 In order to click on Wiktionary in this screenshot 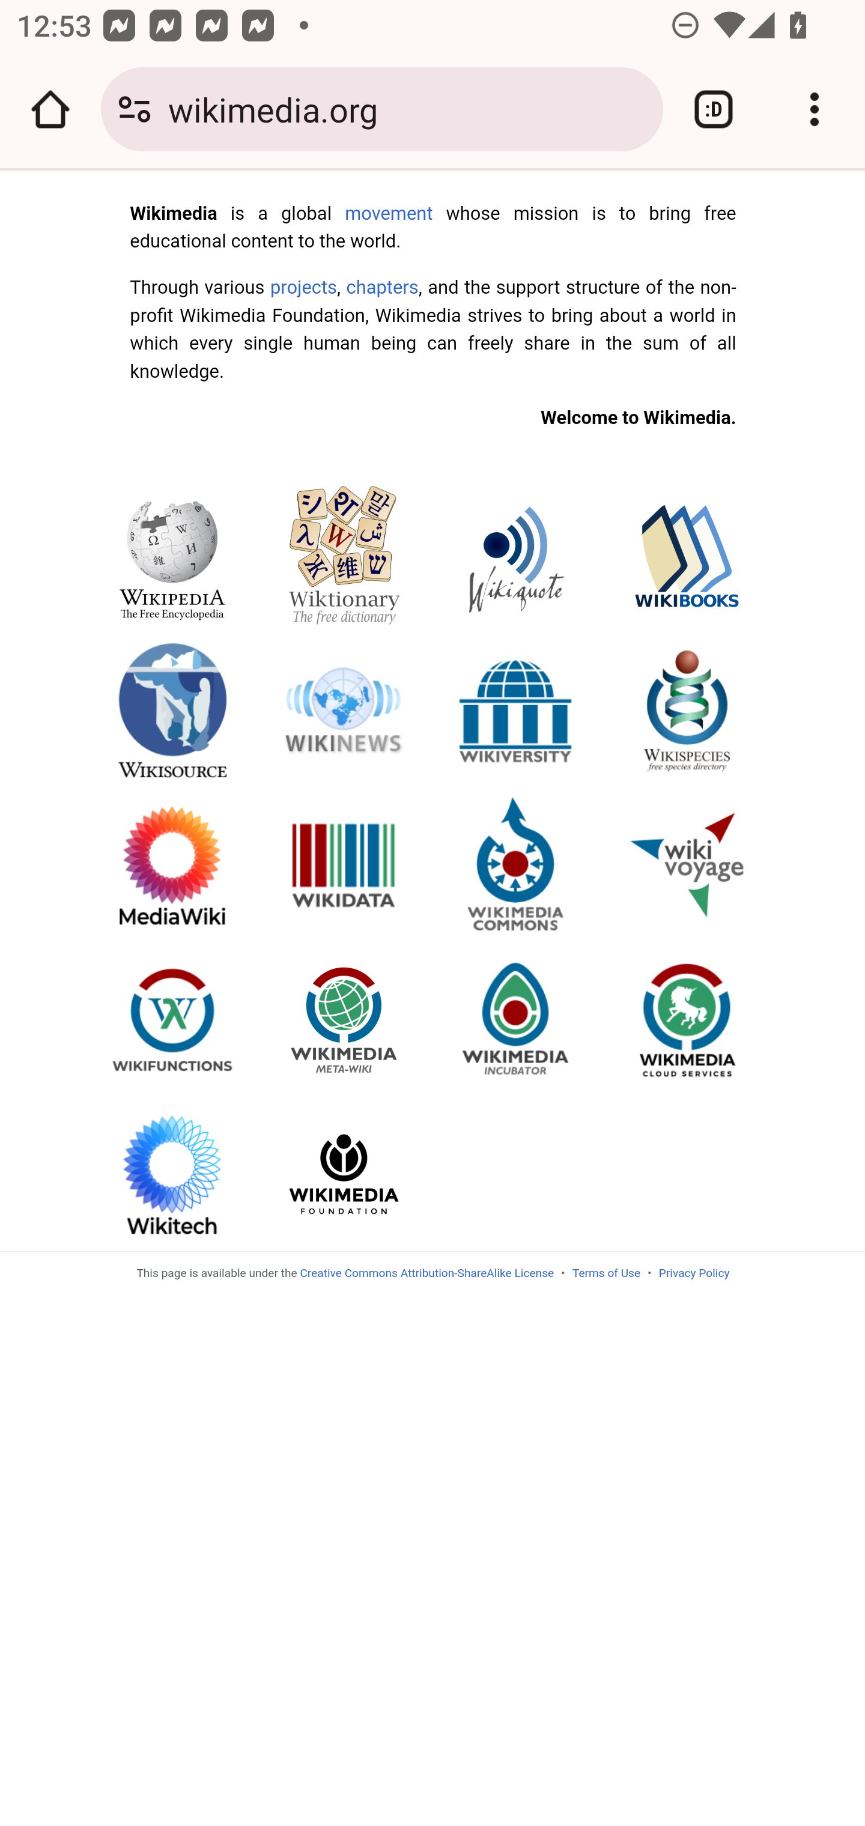, I will do `click(344, 555)`.